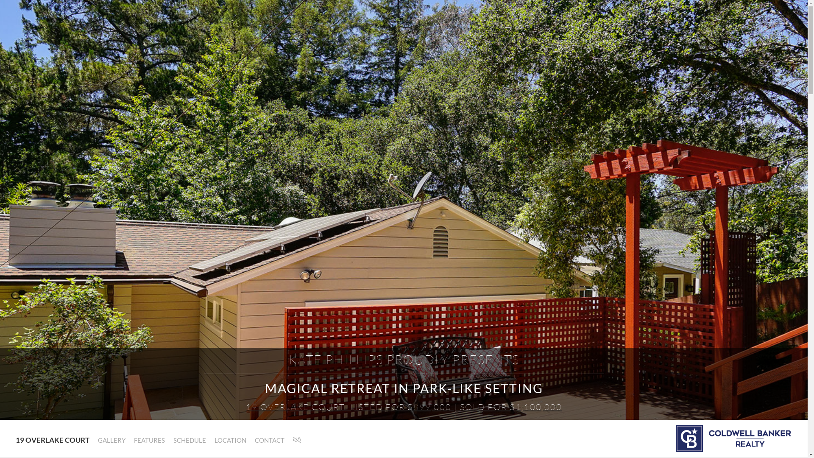 The image size is (814, 458). What do you see at coordinates (269, 441) in the screenshot?
I see `CONTACT` at bounding box center [269, 441].